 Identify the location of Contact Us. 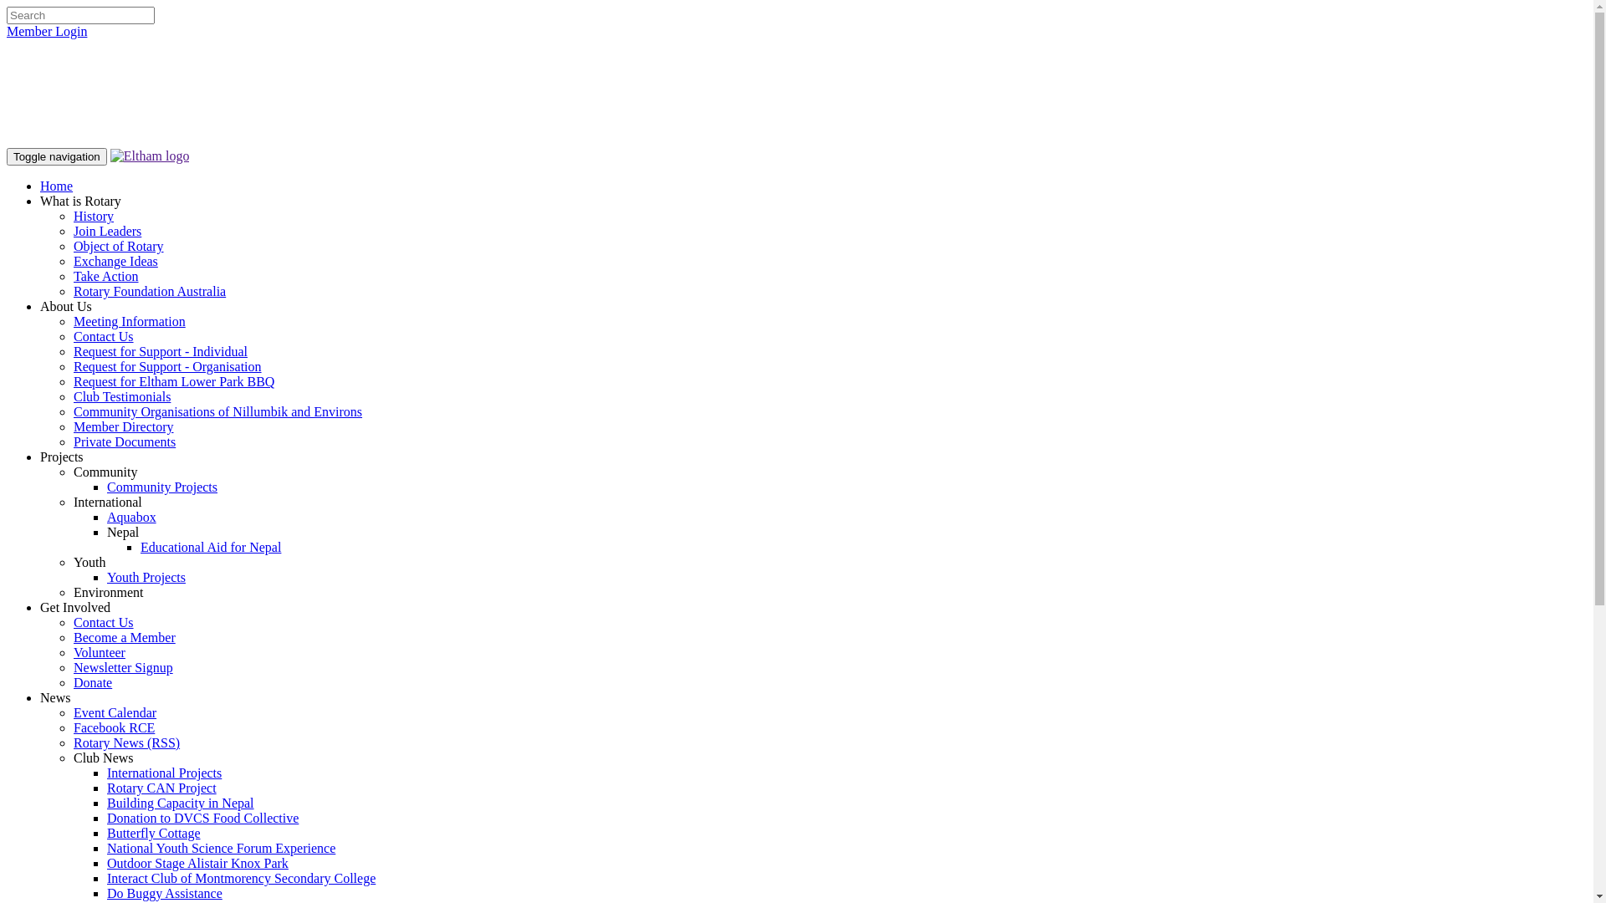
(104, 622).